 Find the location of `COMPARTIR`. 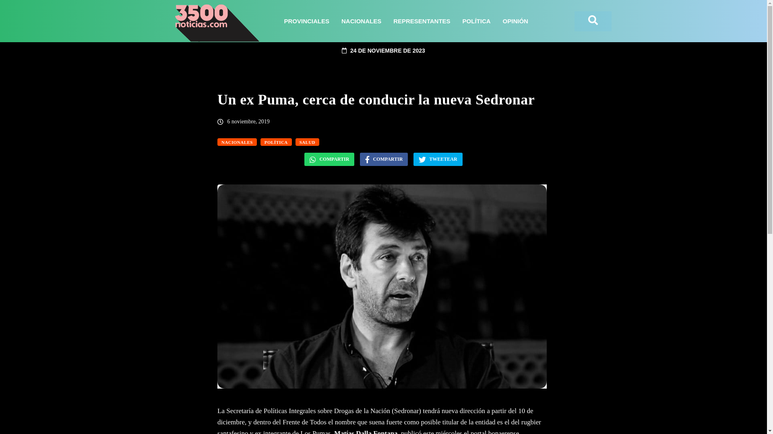

COMPARTIR is located at coordinates (384, 159).